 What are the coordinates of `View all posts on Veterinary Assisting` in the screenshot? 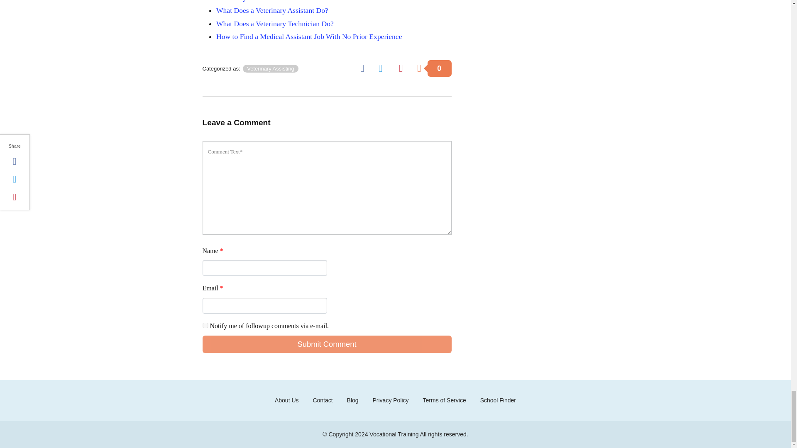 It's located at (271, 68).